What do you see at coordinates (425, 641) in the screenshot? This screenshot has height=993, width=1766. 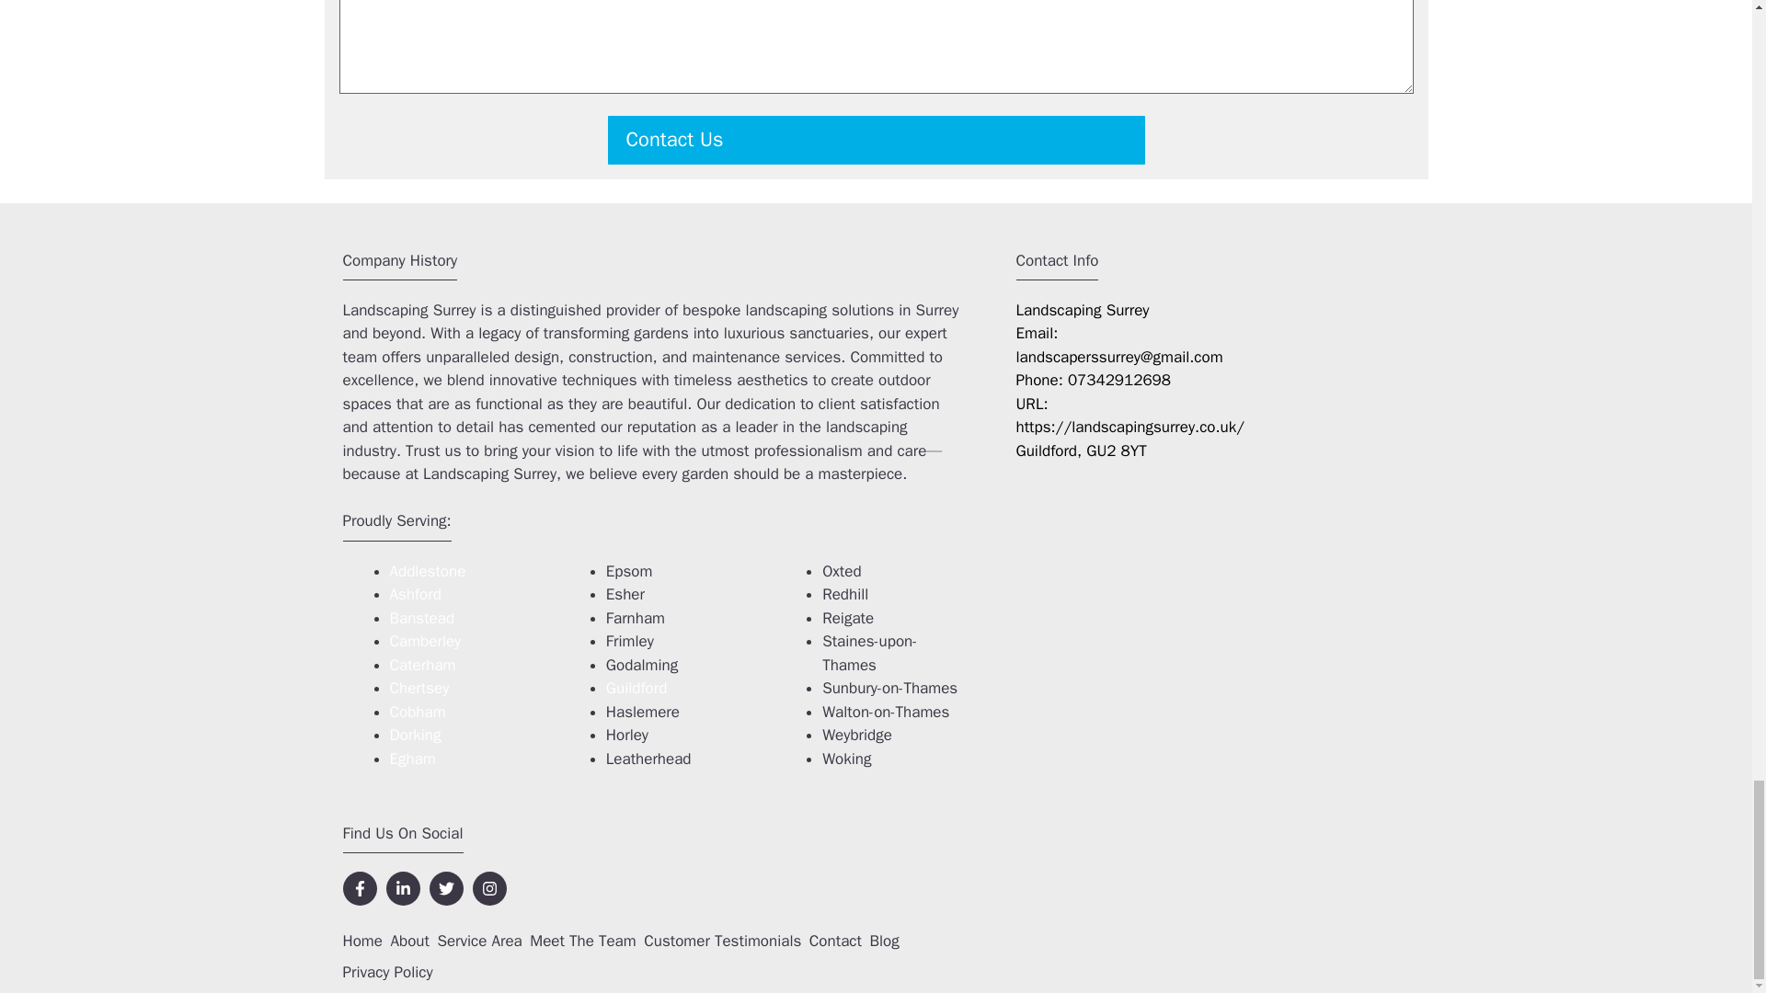 I see `Camberley` at bounding box center [425, 641].